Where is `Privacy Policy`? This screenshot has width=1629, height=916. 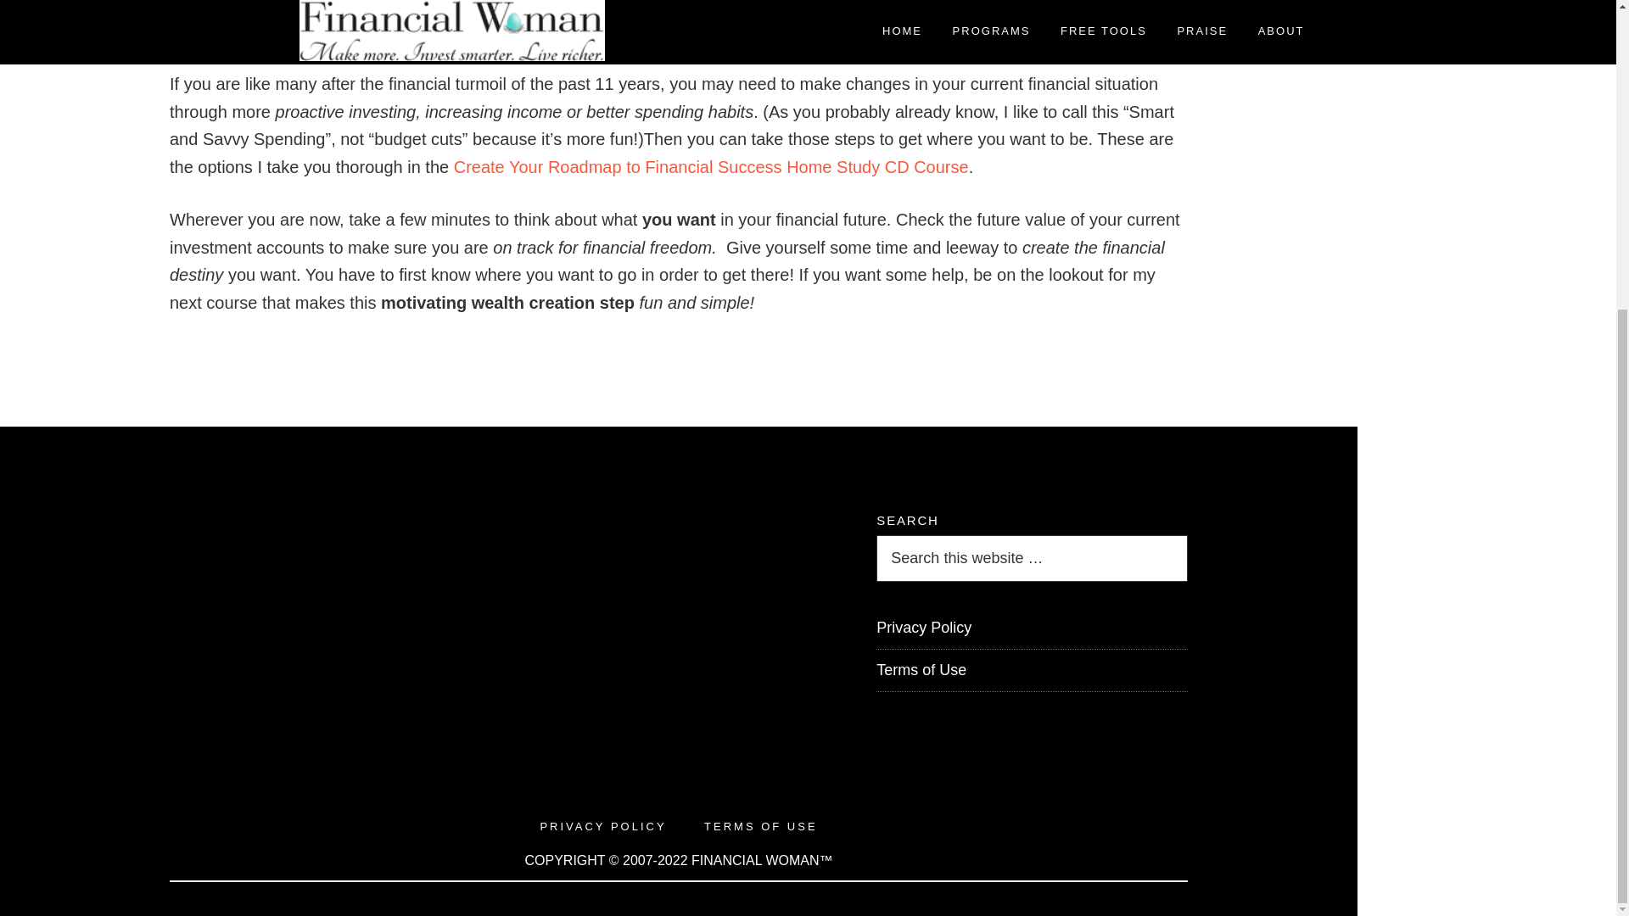
Privacy Policy is located at coordinates (923, 628).